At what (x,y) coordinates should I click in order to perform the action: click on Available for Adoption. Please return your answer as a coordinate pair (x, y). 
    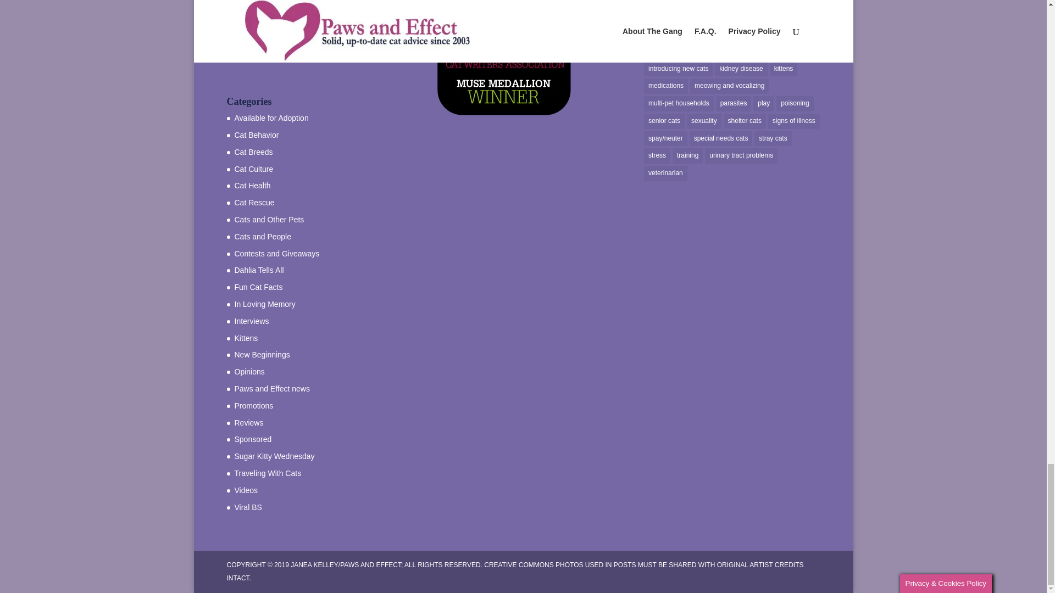
    Looking at the image, I should click on (271, 118).